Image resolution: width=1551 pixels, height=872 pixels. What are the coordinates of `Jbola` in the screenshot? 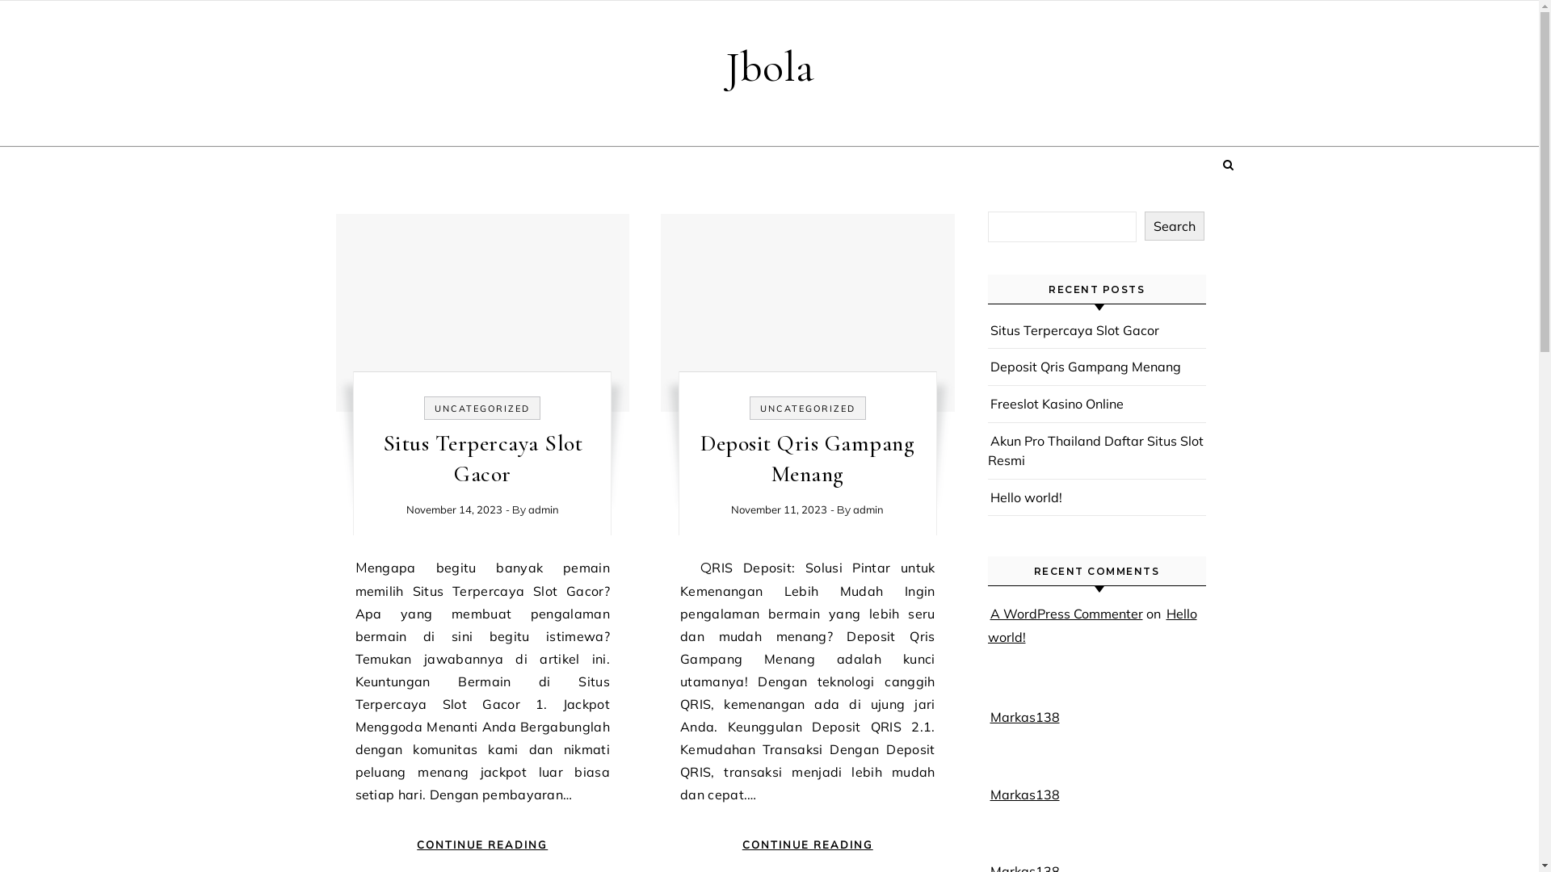 It's located at (770, 67).